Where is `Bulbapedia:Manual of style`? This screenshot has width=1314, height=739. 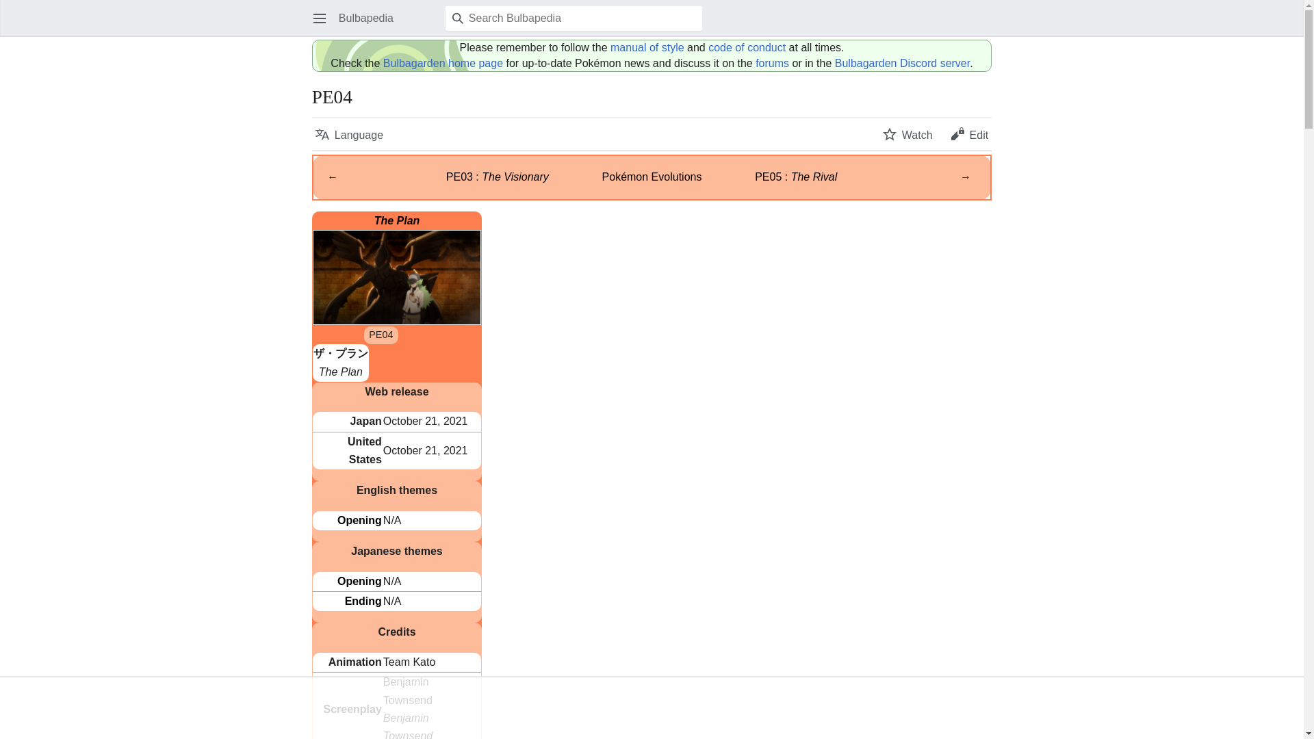 Bulbapedia:Manual of style is located at coordinates (647, 47).